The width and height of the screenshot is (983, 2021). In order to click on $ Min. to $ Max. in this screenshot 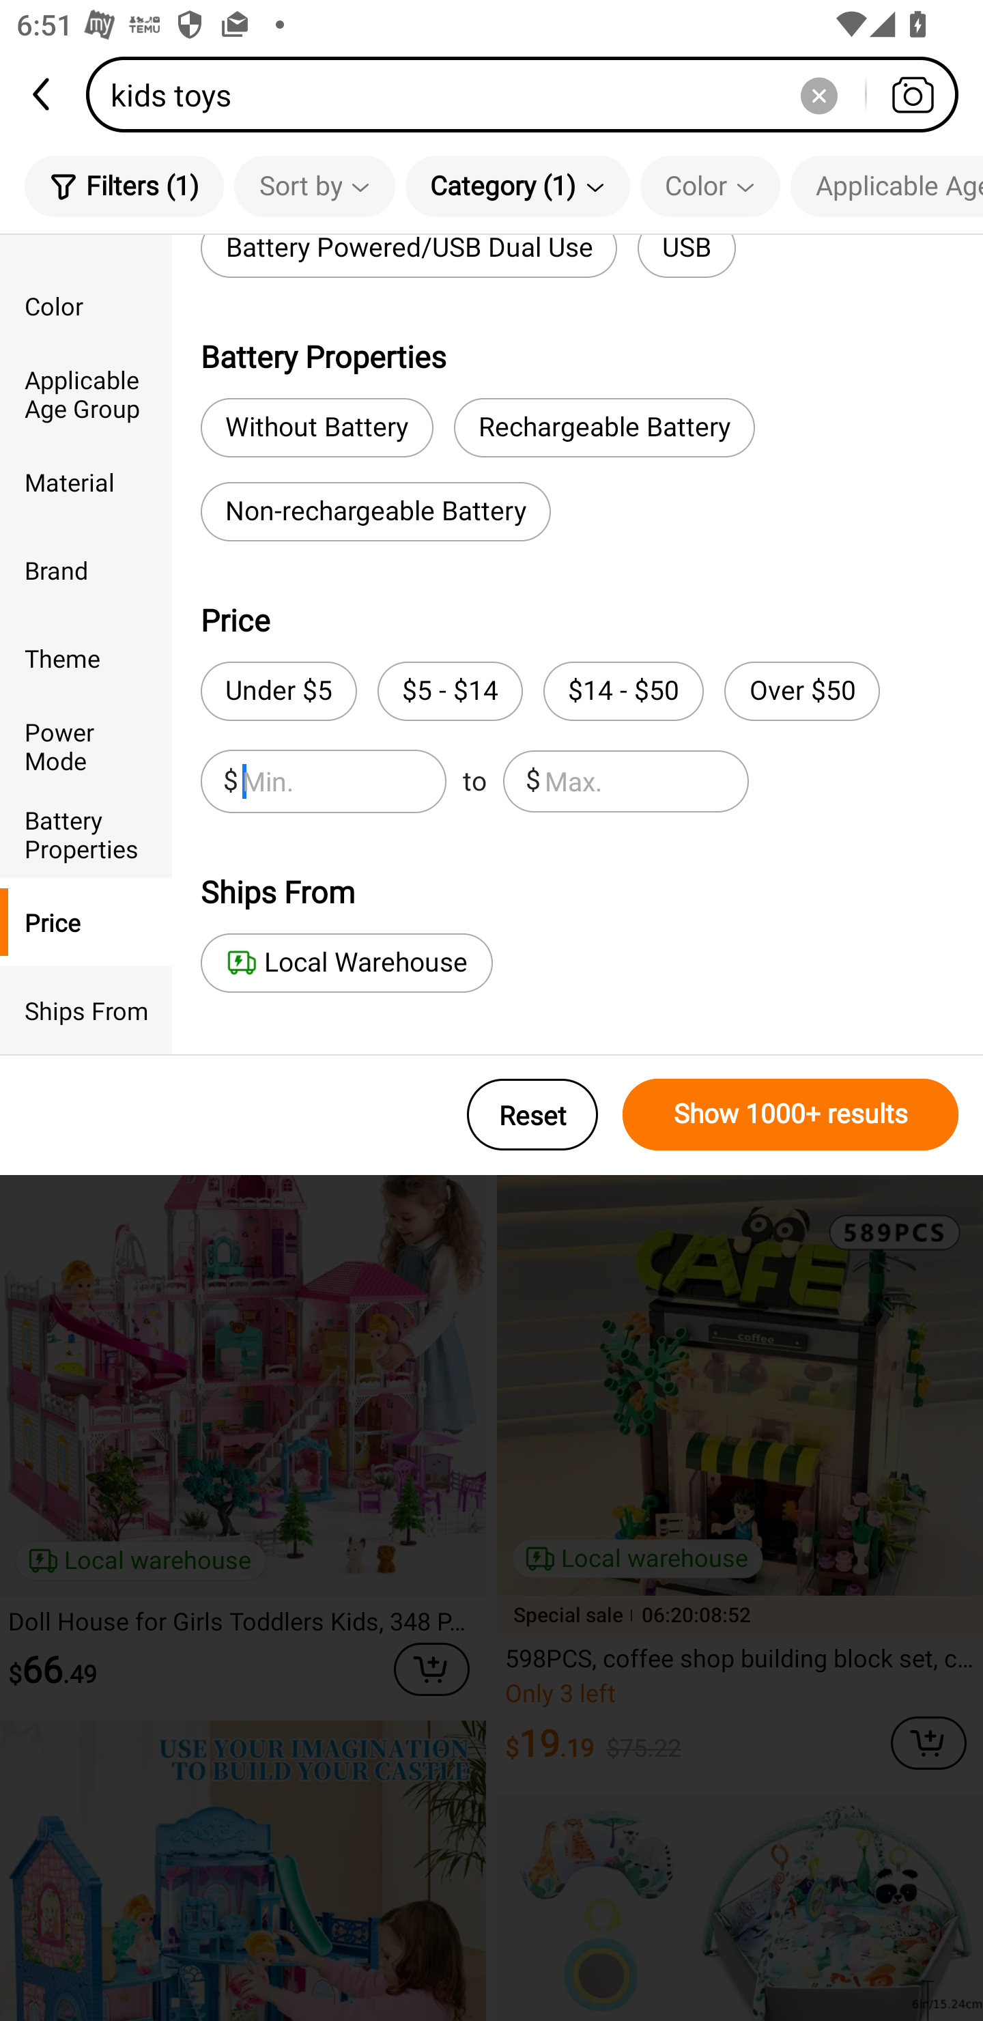, I will do `click(474, 781)`.